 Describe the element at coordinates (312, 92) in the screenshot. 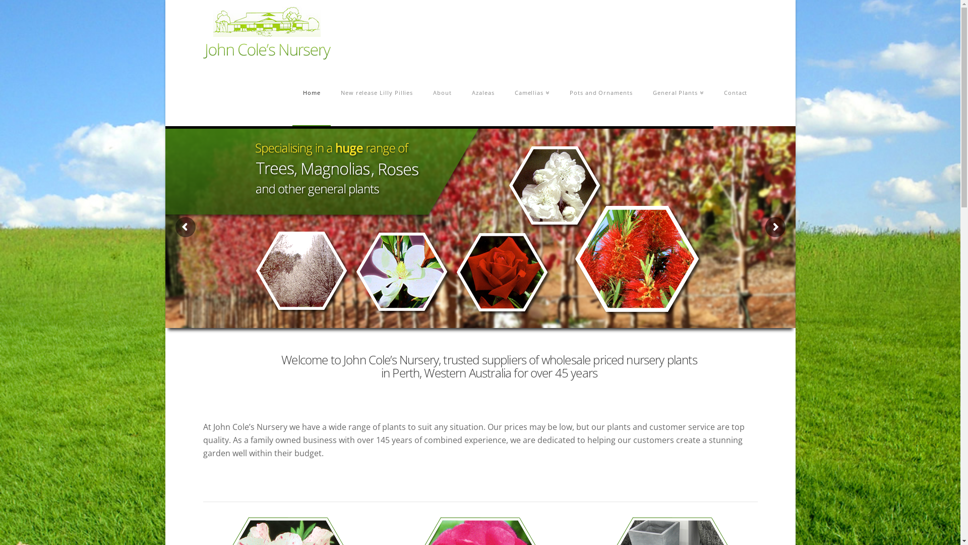

I see `Home` at that location.